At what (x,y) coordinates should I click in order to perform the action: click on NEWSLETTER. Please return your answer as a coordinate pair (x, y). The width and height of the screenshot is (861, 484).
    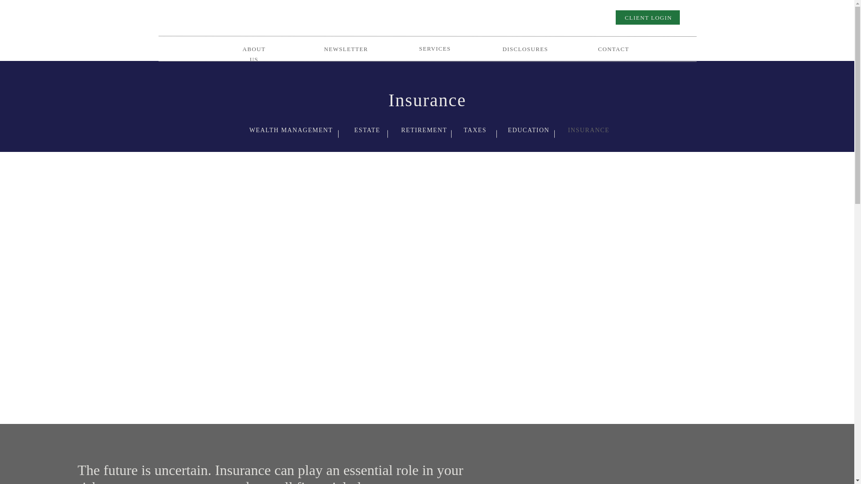
    Looking at the image, I should click on (344, 48).